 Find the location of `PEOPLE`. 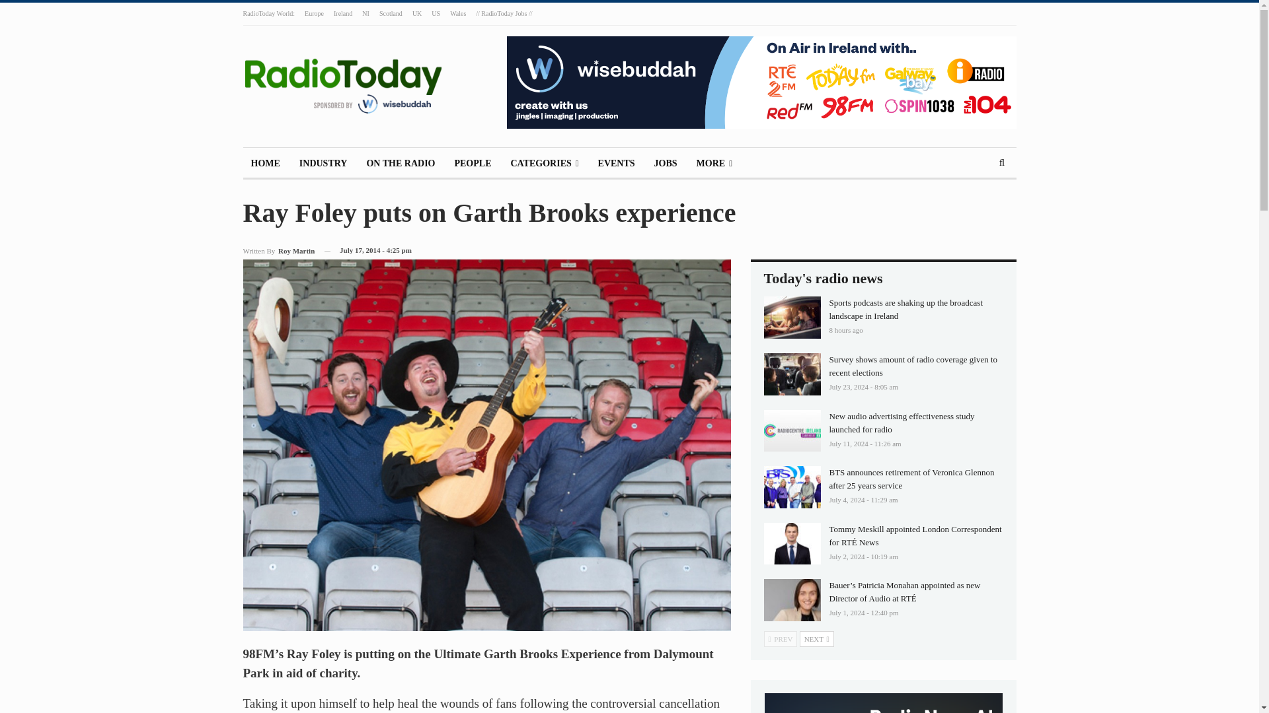

PEOPLE is located at coordinates (472, 164).